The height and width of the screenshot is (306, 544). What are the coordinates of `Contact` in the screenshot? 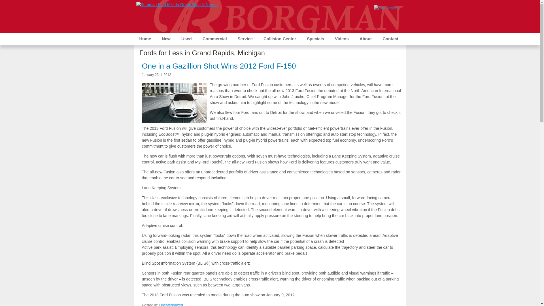 It's located at (390, 39).